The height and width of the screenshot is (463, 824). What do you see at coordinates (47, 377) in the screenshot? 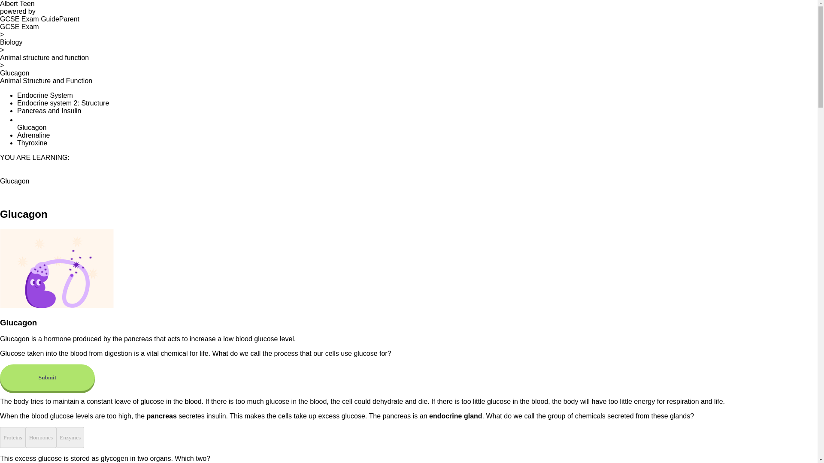
I see `Submit` at bounding box center [47, 377].